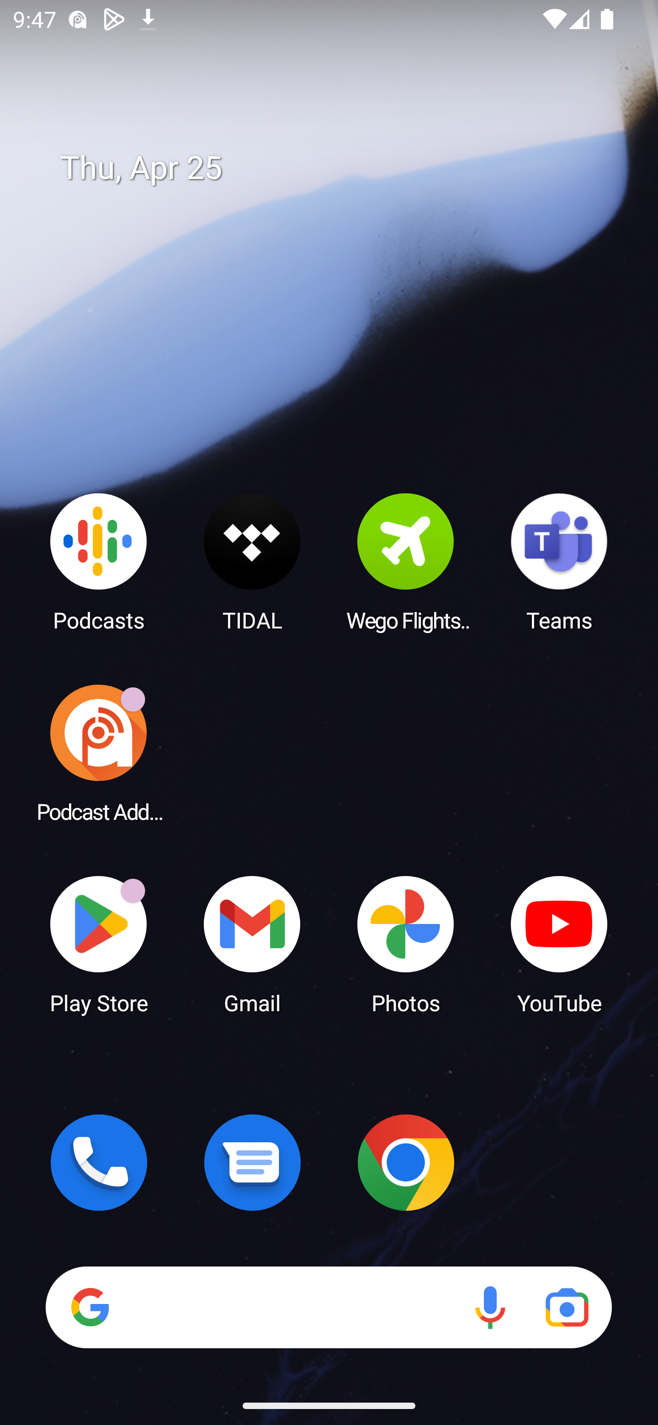 The image size is (658, 1425). Describe the element at coordinates (342, 168) in the screenshot. I see `Thu, Apr 25` at that location.